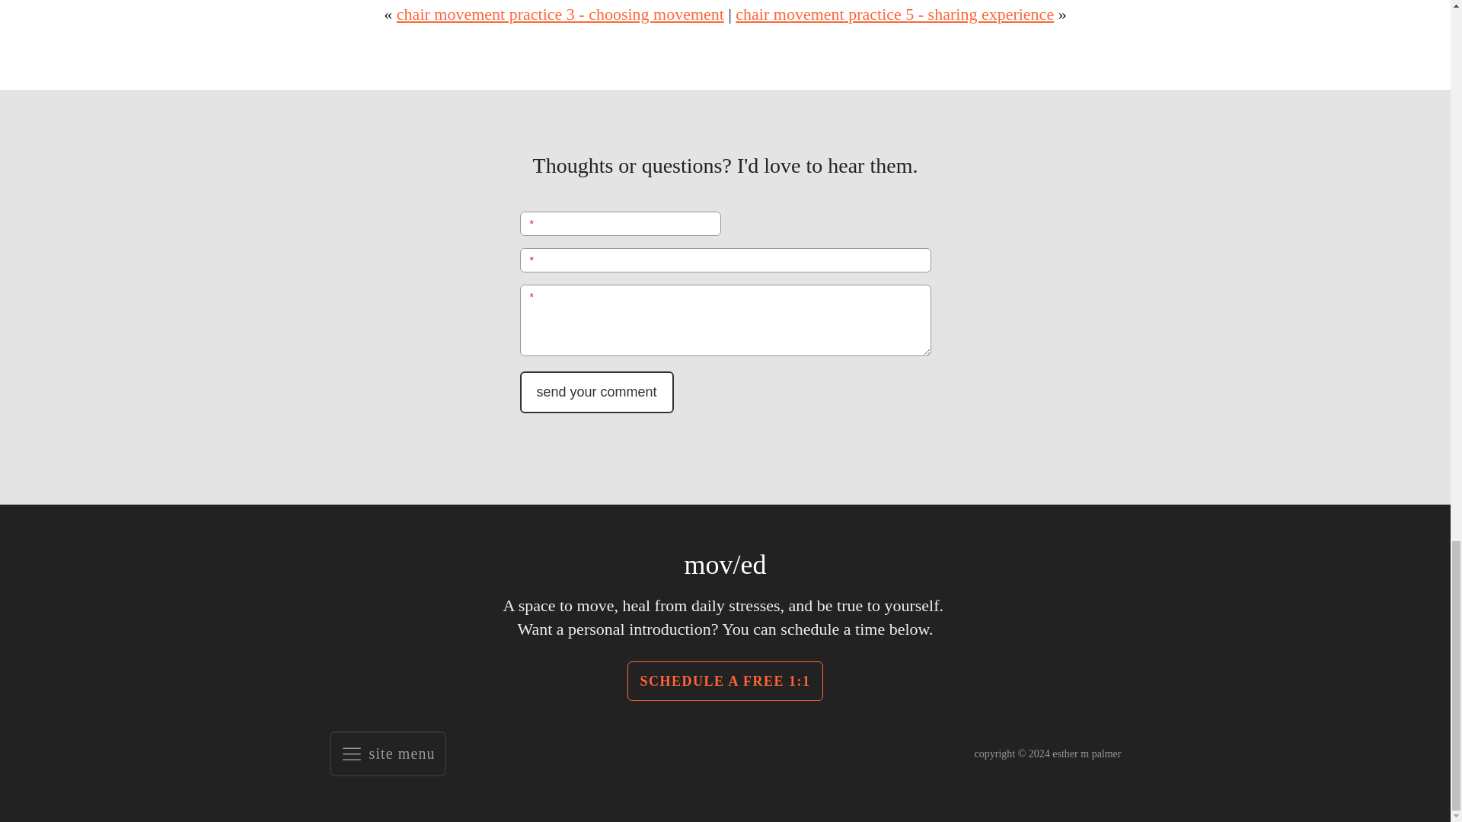  What do you see at coordinates (894, 14) in the screenshot?
I see `chair movement practice 5 - sharing experience` at bounding box center [894, 14].